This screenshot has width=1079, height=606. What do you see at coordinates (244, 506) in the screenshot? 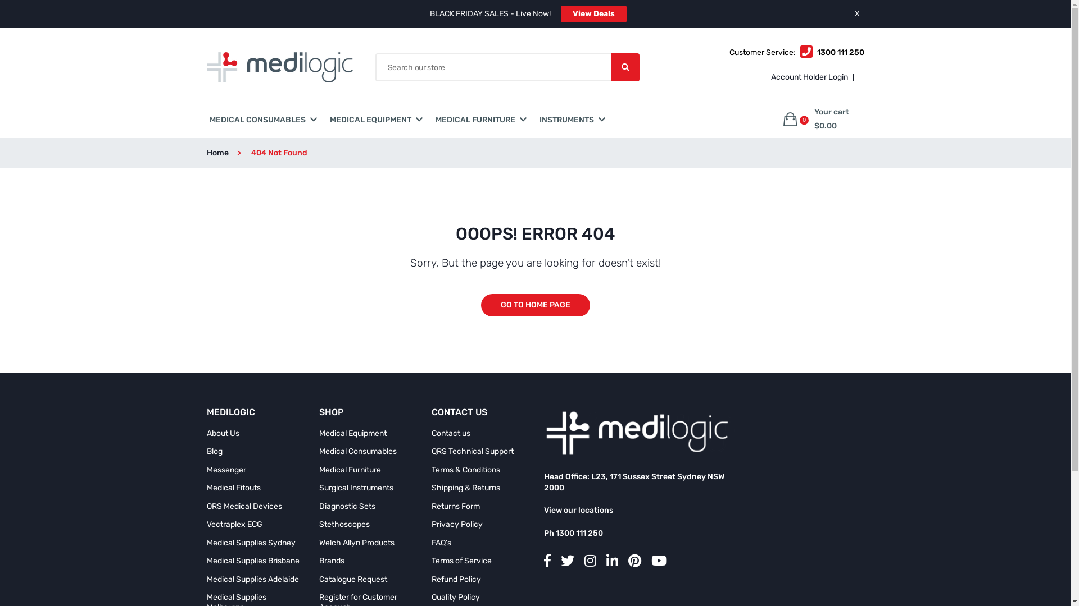
I see `QRS Medical Devices` at bounding box center [244, 506].